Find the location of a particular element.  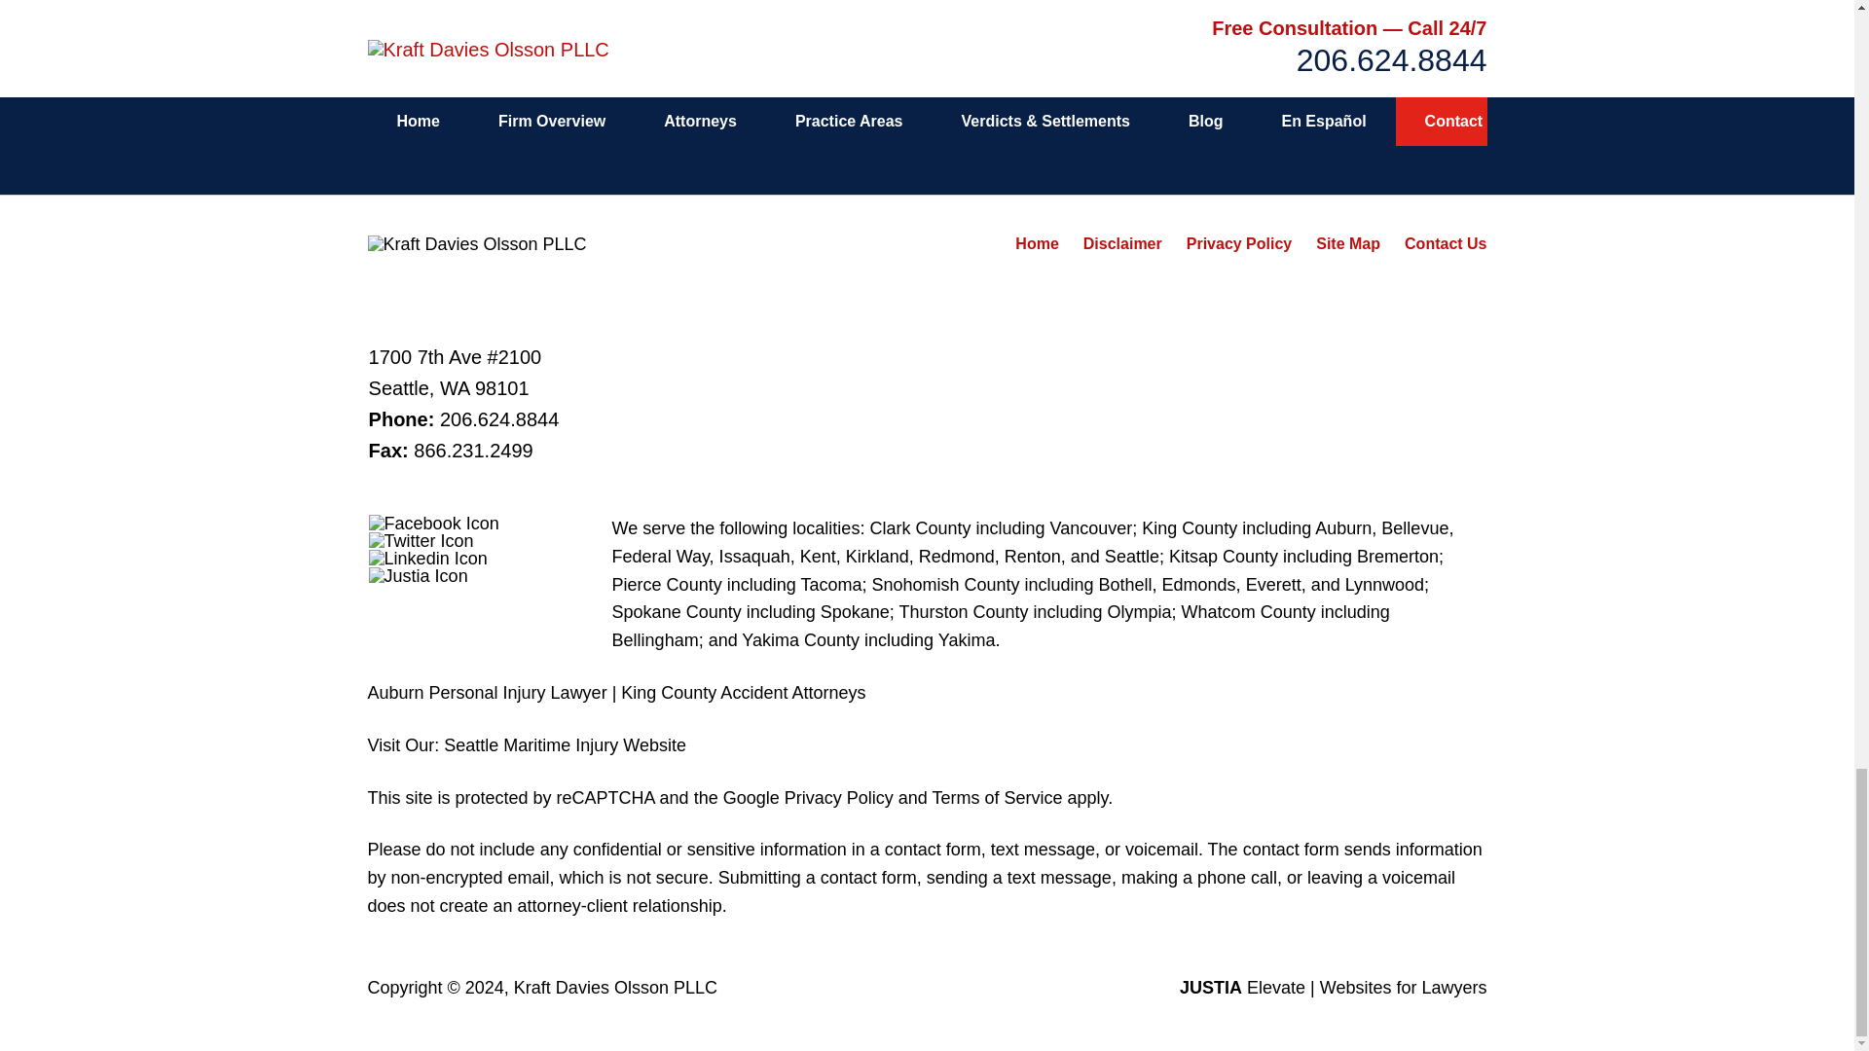

206.624.8844 is located at coordinates (498, 418).